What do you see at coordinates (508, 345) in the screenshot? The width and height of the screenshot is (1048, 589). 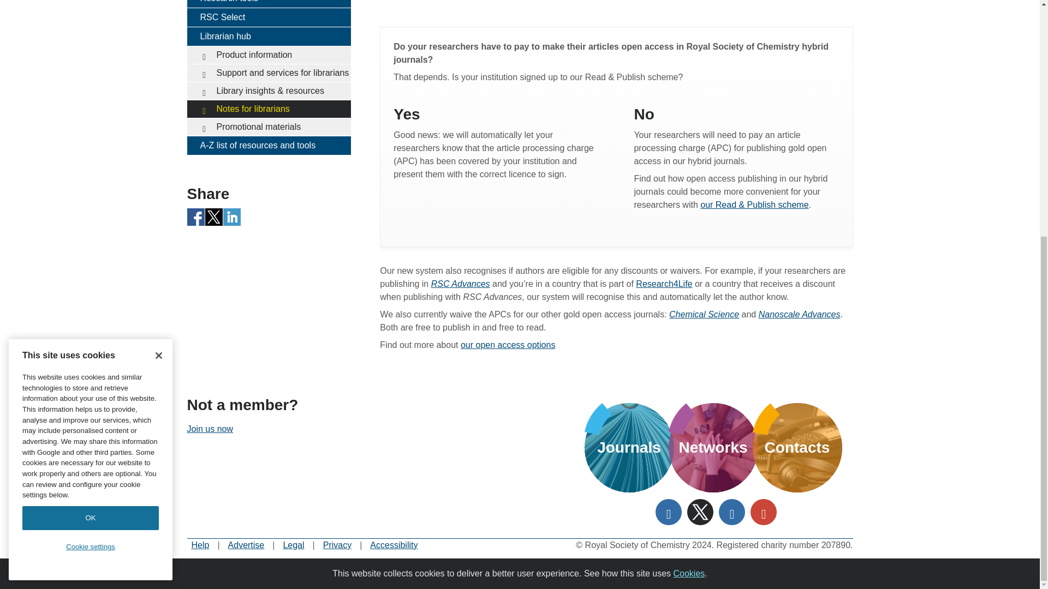 I see `our open access options` at bounding box center [508, 345].